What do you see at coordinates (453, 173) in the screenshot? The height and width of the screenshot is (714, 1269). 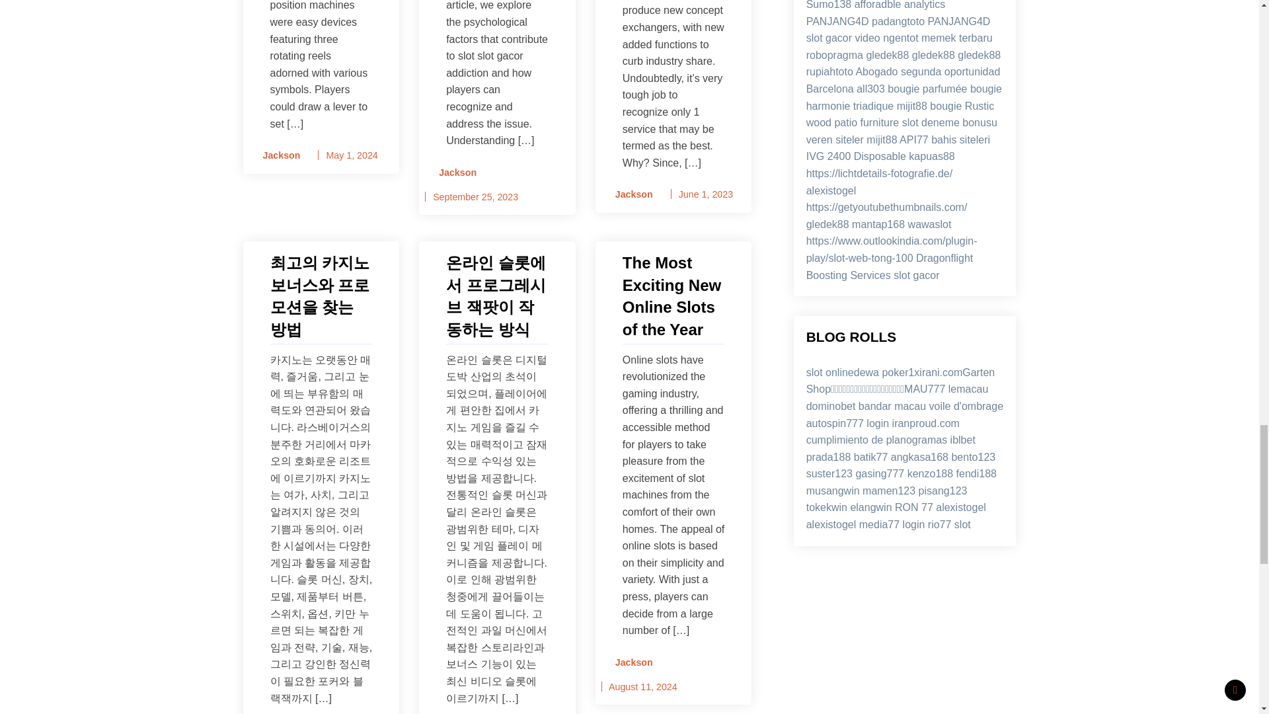 I see `Jackson` at bounding box center [453, 173].